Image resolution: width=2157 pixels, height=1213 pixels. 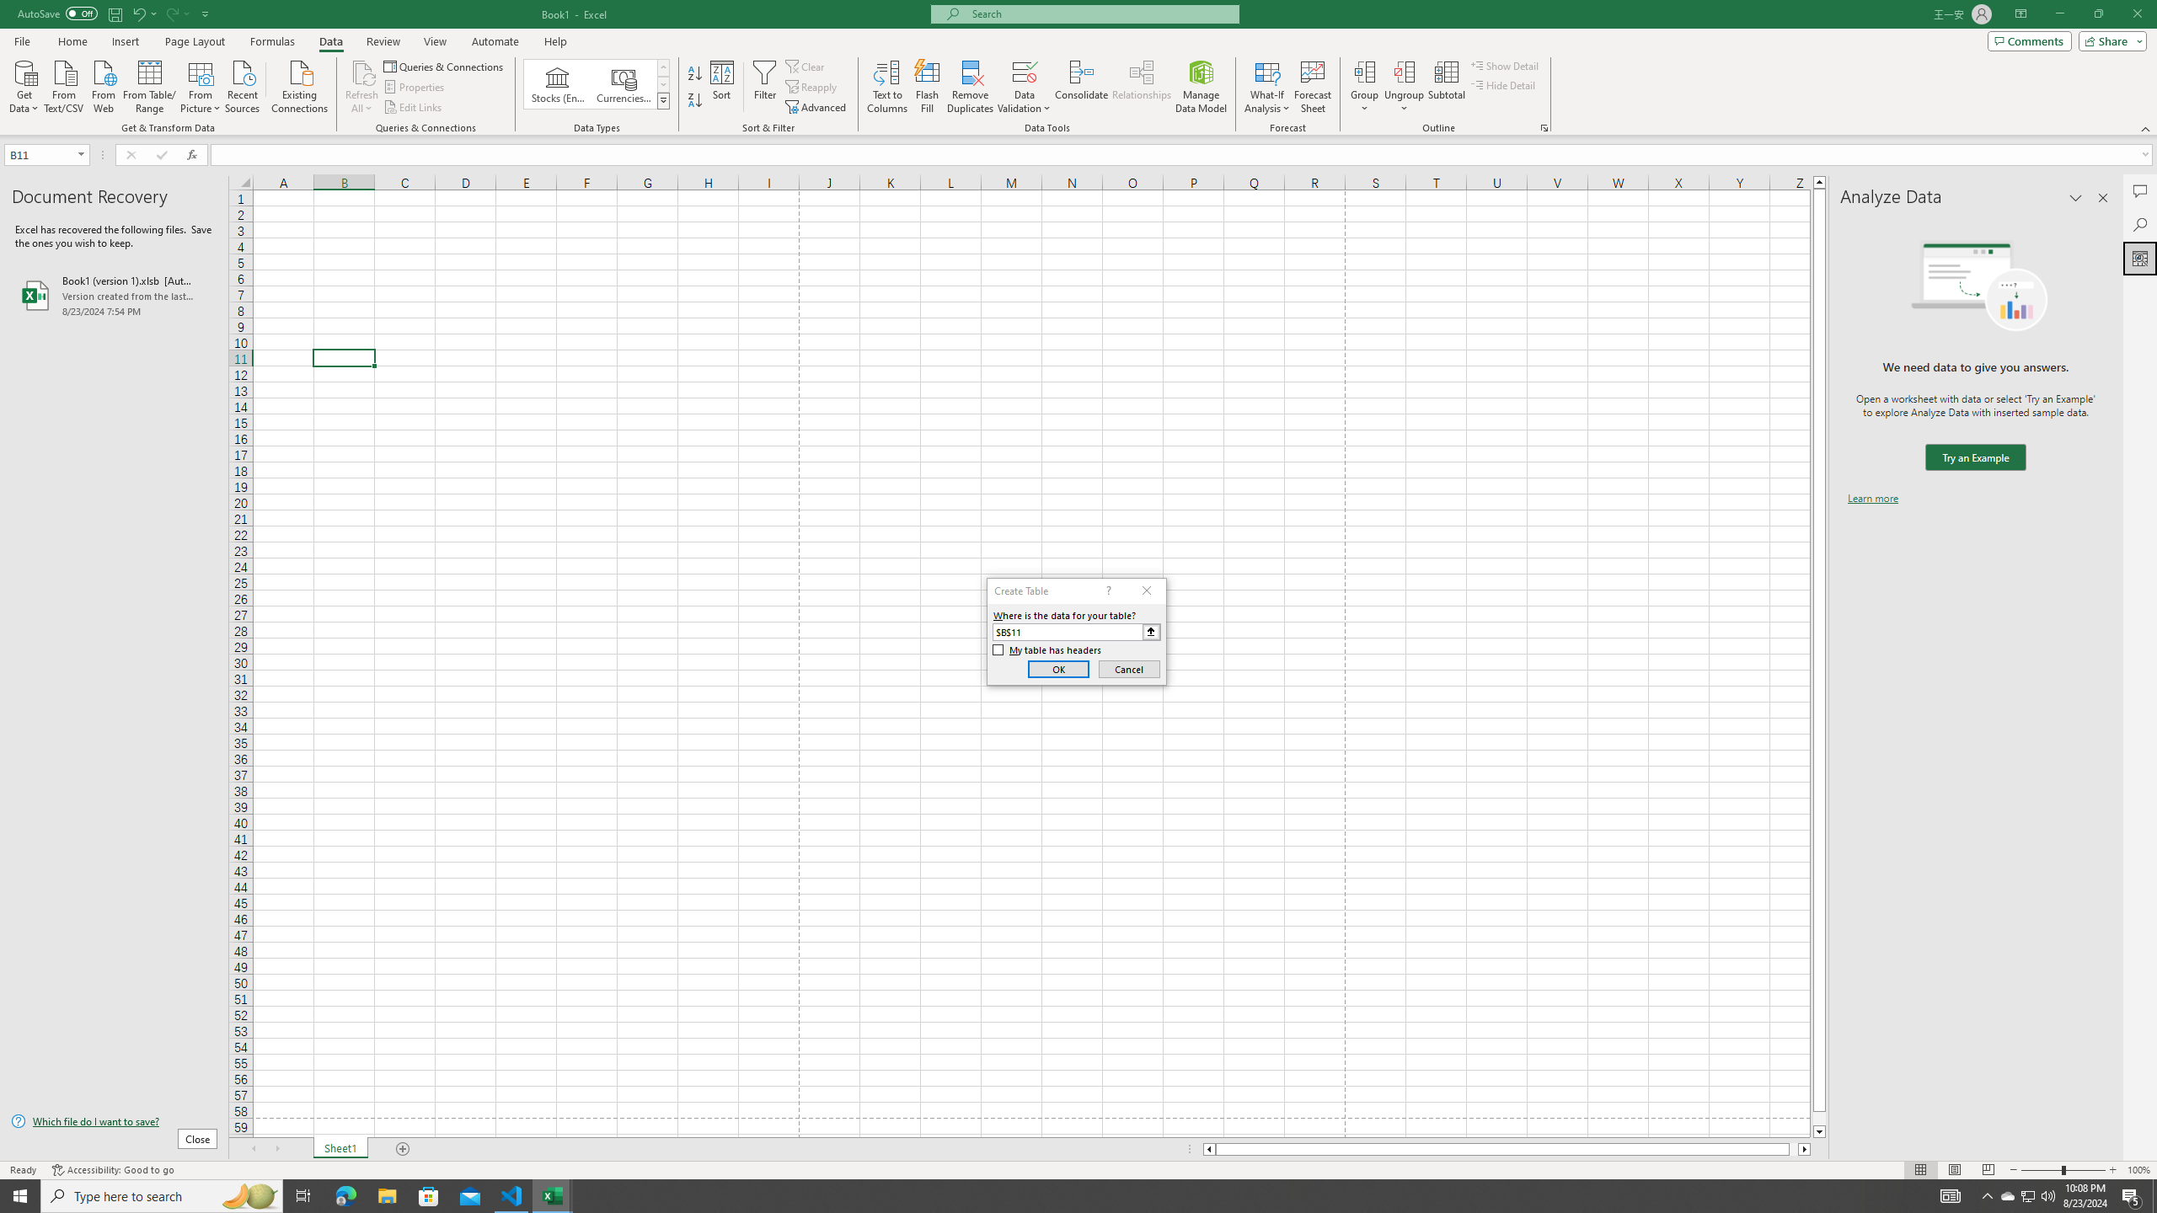 What do you see at coordinates (414, 108) in the screenshot?
I see `Edit Links` at bounding box center [414, 108].